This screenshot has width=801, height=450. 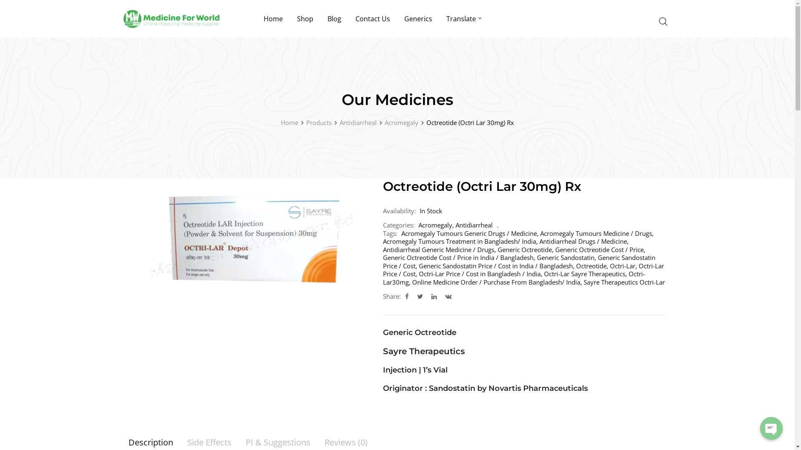 I want to click on Acromegaly, so click(x=401, y=122).